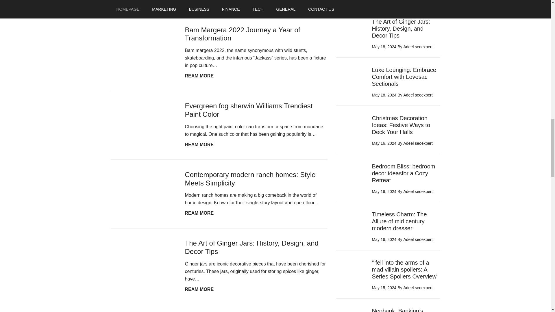 This screenshot has height=312, width=555. I want to click on The Art of Ginger Jars: History, Design, and Decor Tips, so click(250, 179).